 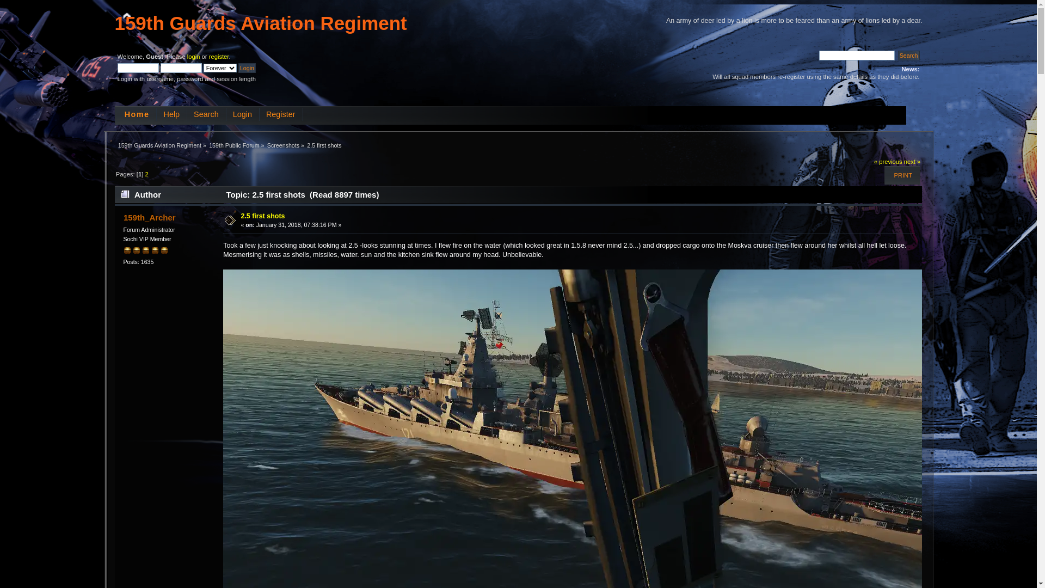 What do you see at coordinates (324, 145) in the screenshot?
I see `2.5 first shots` at bounding box center [324, 145].